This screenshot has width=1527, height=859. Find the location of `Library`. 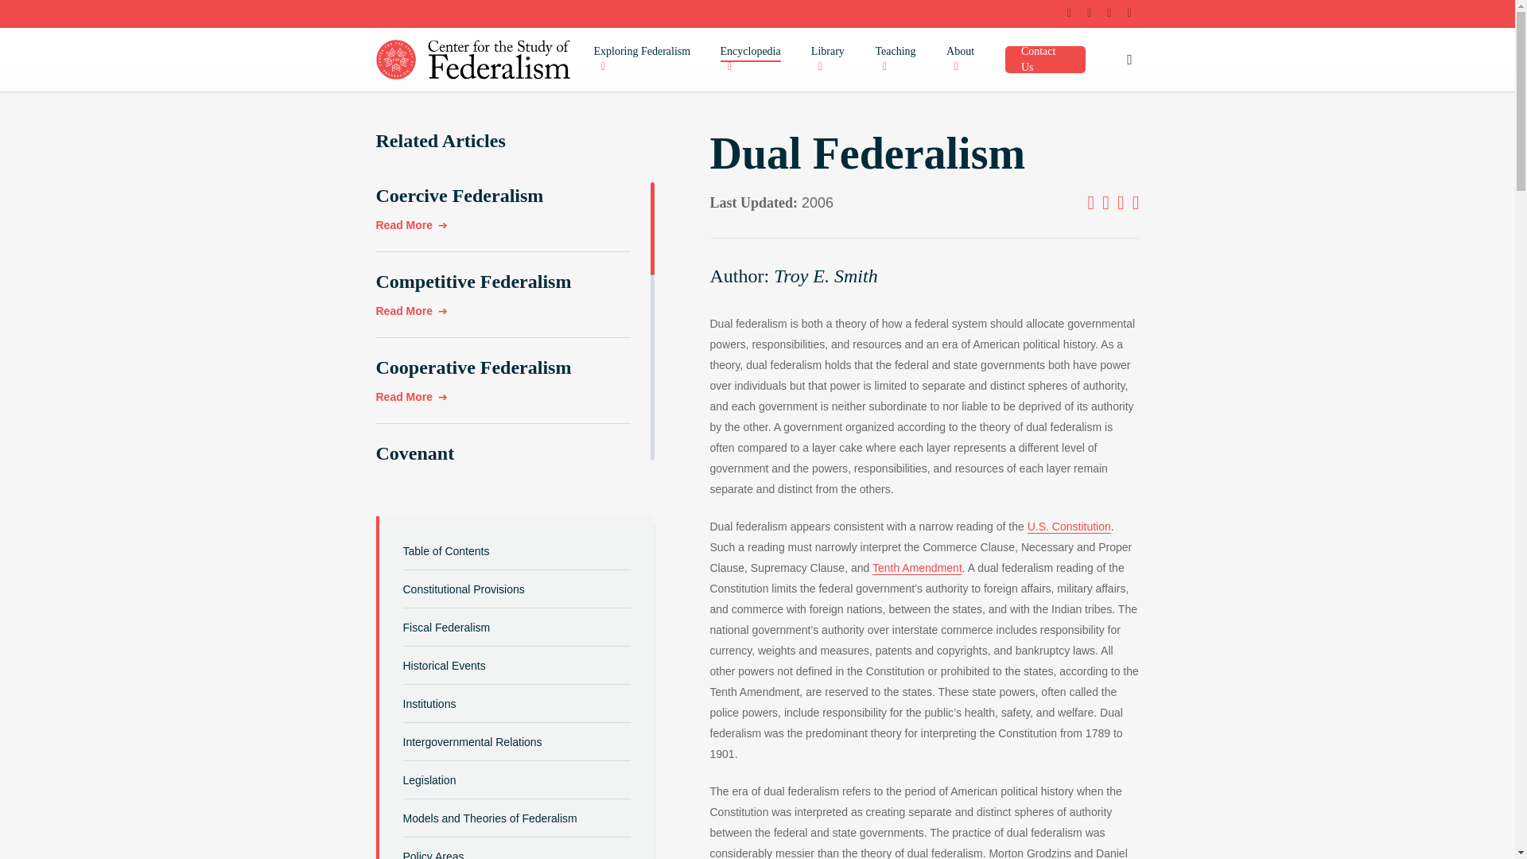

Library is located at coordinates (835, 60).